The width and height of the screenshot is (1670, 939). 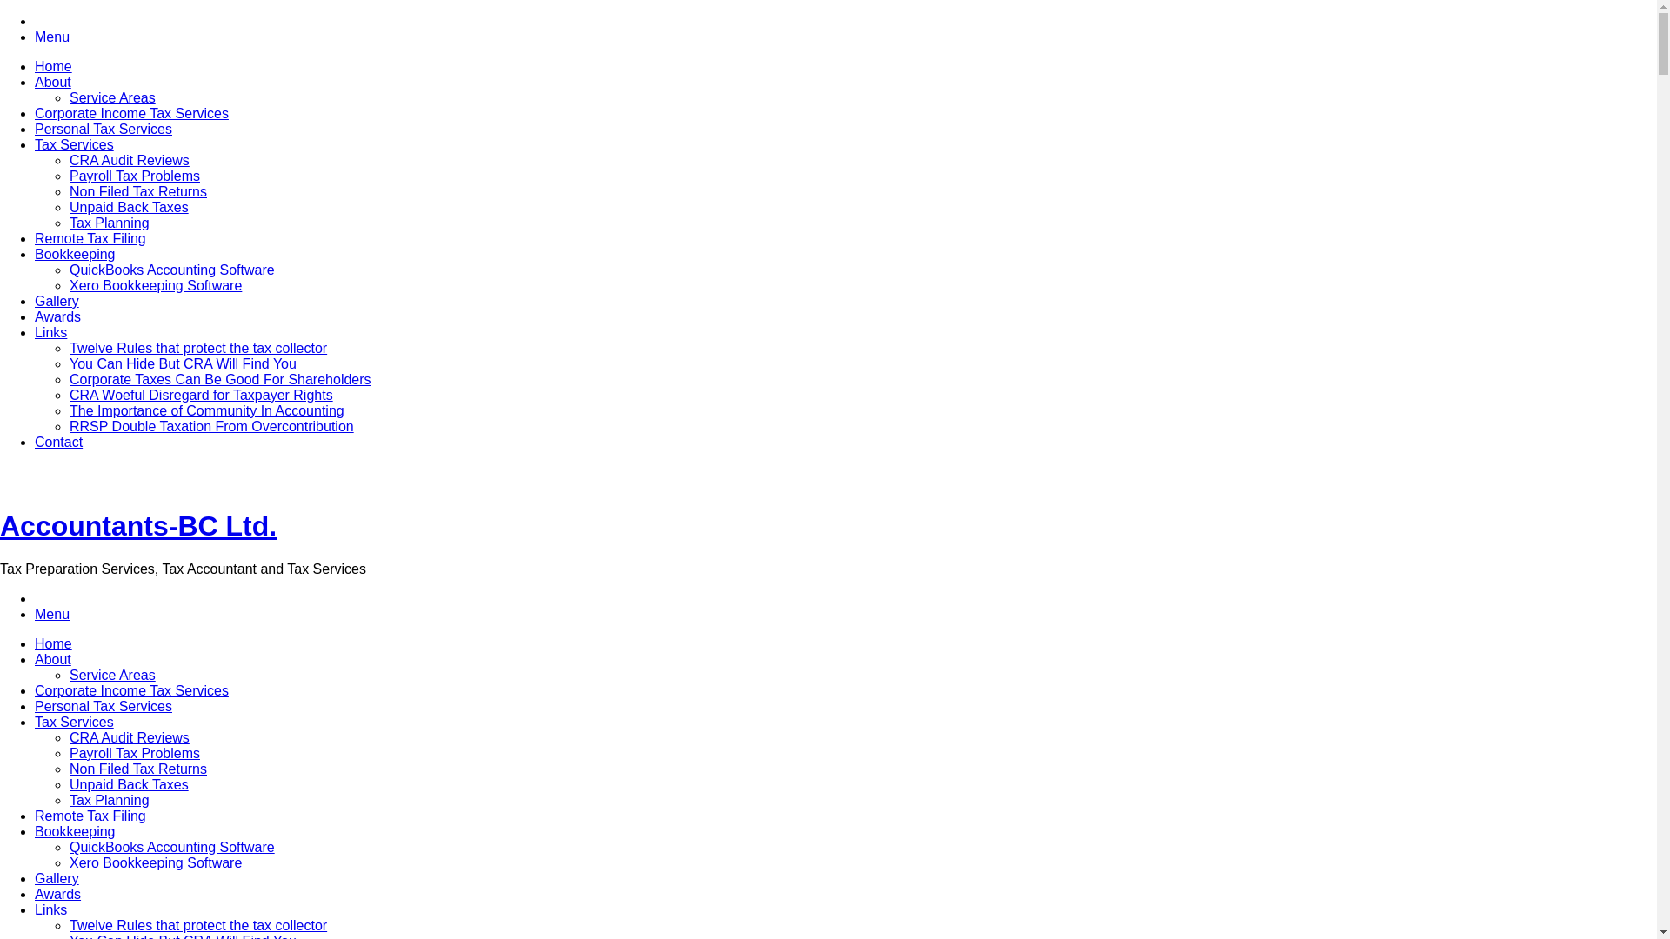 What do you see at coordinates (212, 426) in the screenshot?
I see `RRSP Double Taxation From Overcontribution` at bounding box center [212, 426].